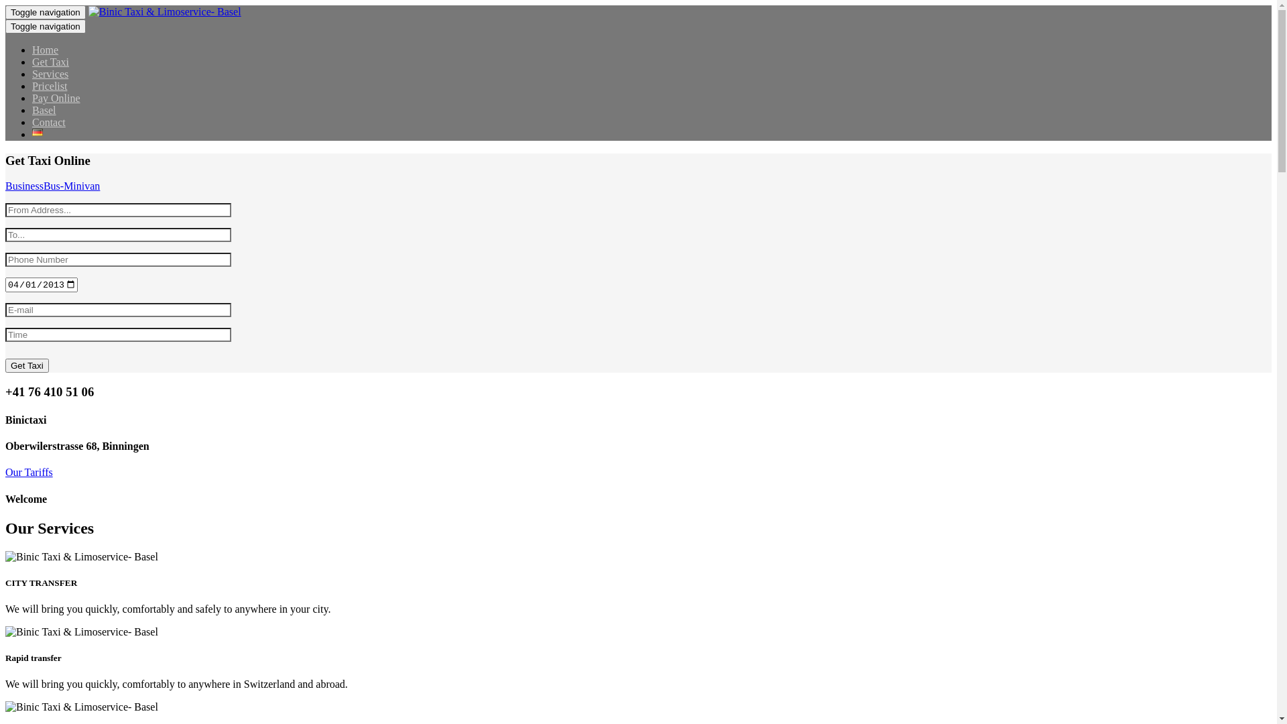  What do you see at coordinates (50, 74) in the screenshot?
I see `Services` at bounding box center [50, 74].